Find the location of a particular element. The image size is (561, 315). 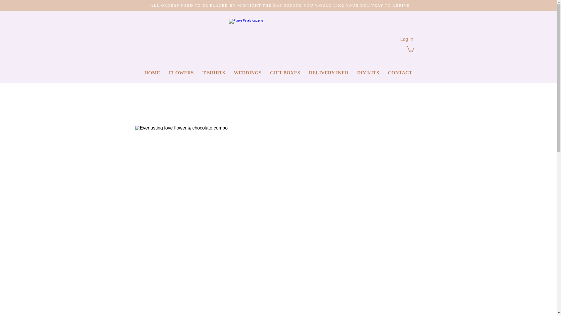

WEDDINGS is located at coordinates (247, 73).